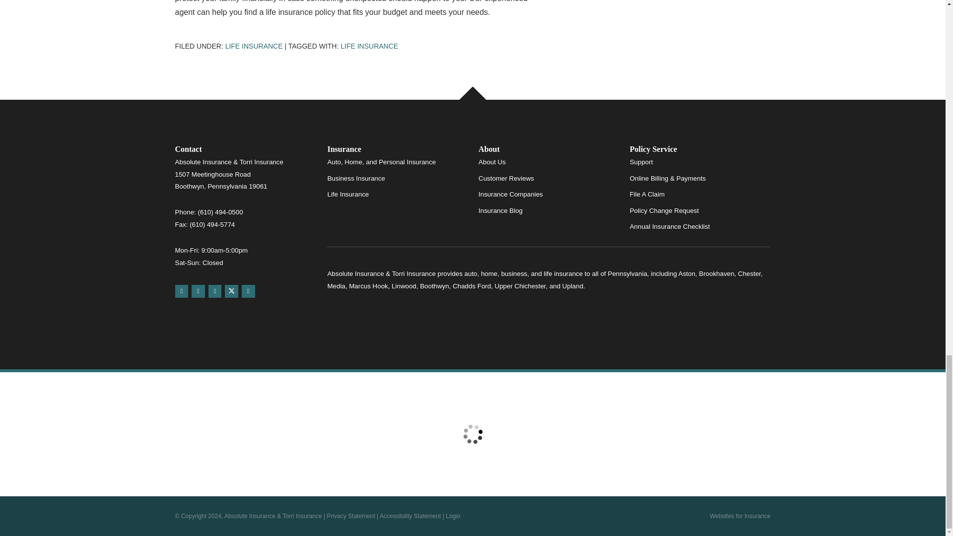 This screenshot has width=953, height=536. Describe the element at coordinates (254, 46) in the screenshot. I see `Life Insurance` at that location.